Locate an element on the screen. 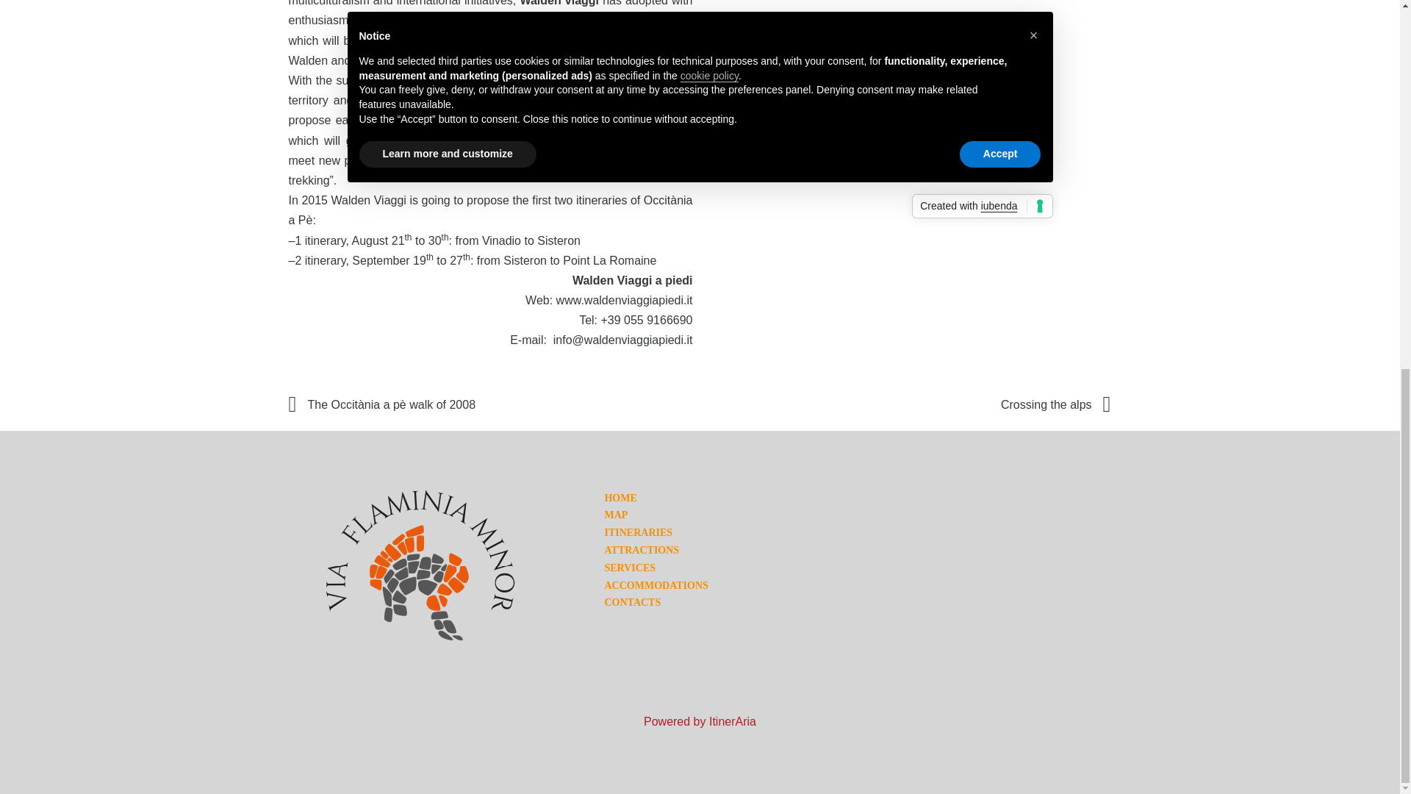  ACCOMMODATIONS is located at coordinates (656, 585).